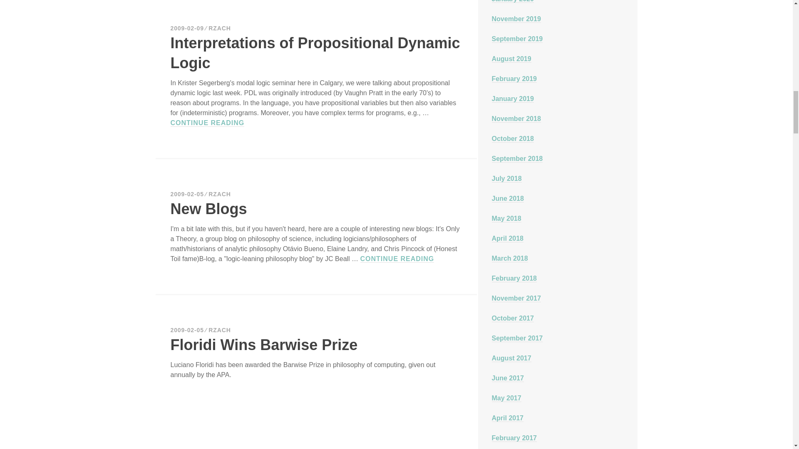 The image size is (799, 449). I want to click on RZACH, so click(187, 194).